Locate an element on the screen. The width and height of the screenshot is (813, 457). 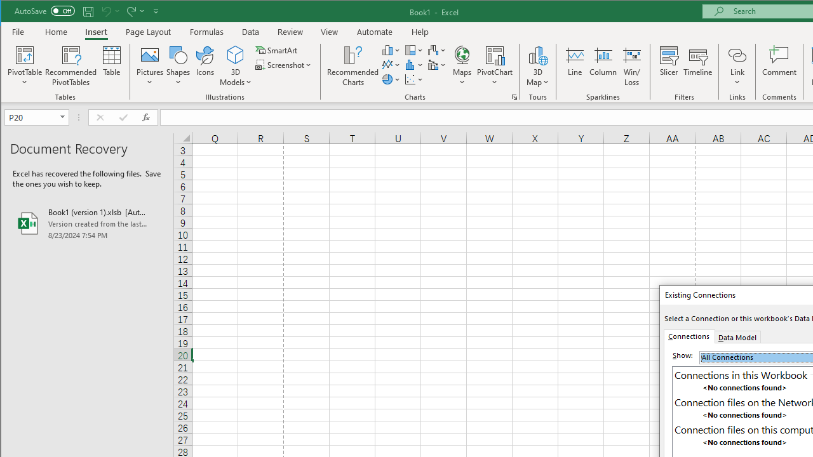
Home is located at coordinates (56, 32).